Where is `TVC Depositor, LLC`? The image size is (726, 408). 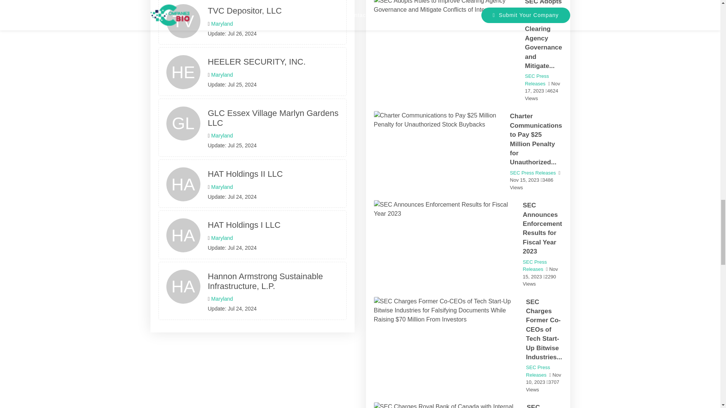
TVC Depositor, LLC is located at coordinates (245, 11).